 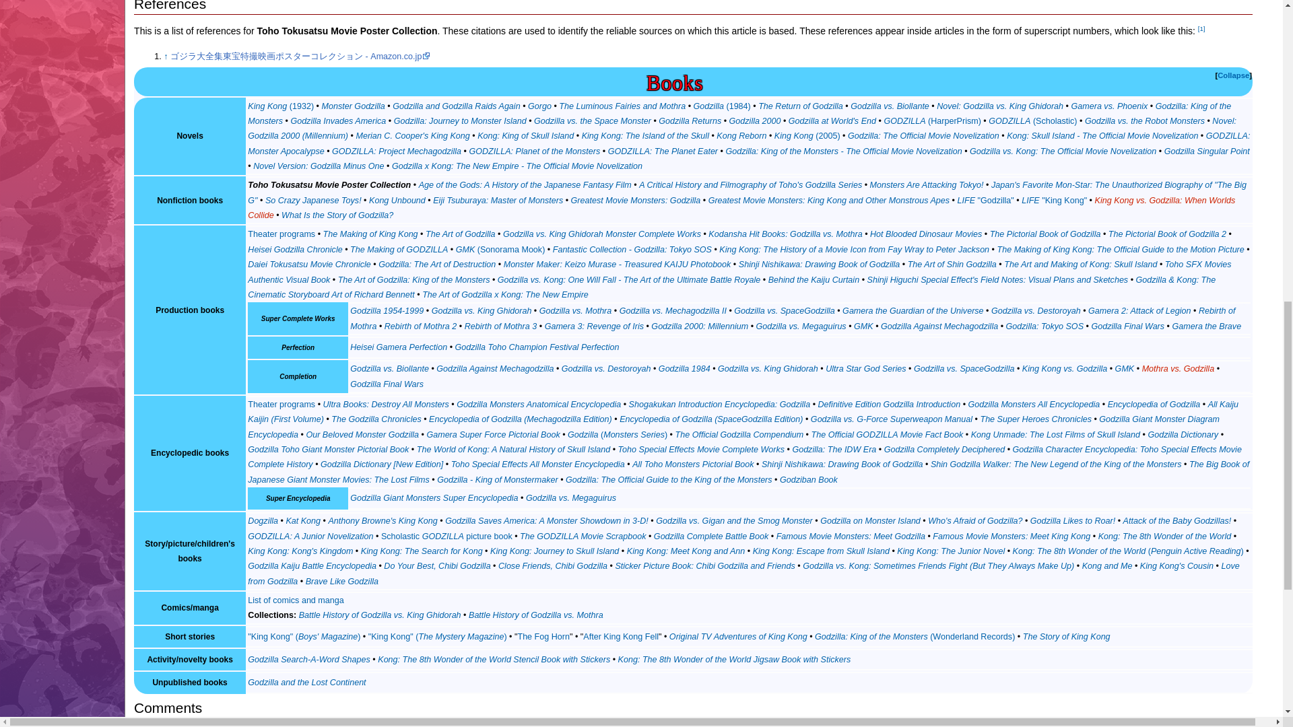 I want to click on Category:Books, so click(x=692, y=81).